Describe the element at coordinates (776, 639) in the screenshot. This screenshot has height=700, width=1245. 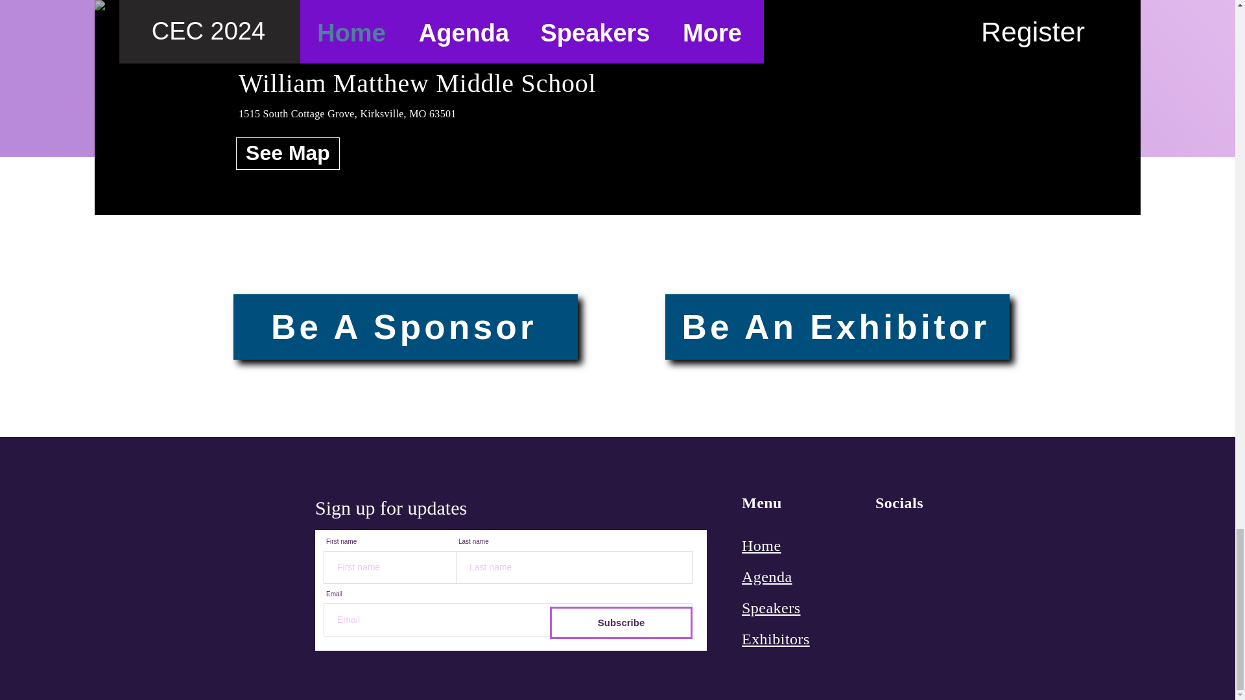
I see `Exhibitors` at that location.